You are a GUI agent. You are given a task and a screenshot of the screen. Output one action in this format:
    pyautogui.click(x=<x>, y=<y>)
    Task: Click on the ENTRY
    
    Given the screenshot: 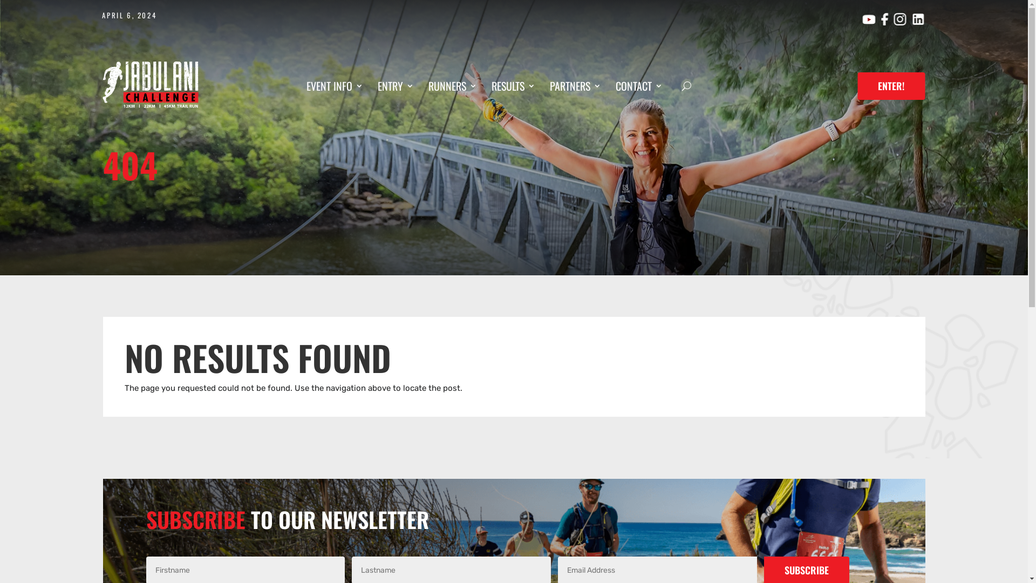 What is the action you would take?
    pyautogui.click(x=396, y=88)
    